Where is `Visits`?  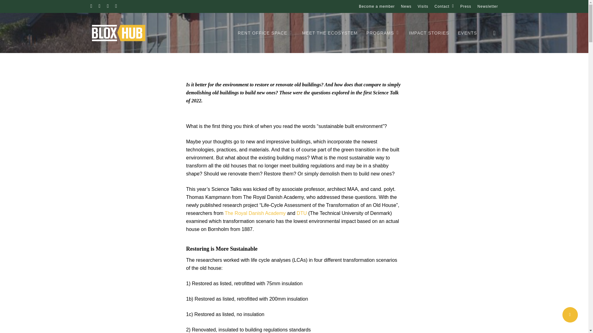 Visits is located at coordinates (423, 6).